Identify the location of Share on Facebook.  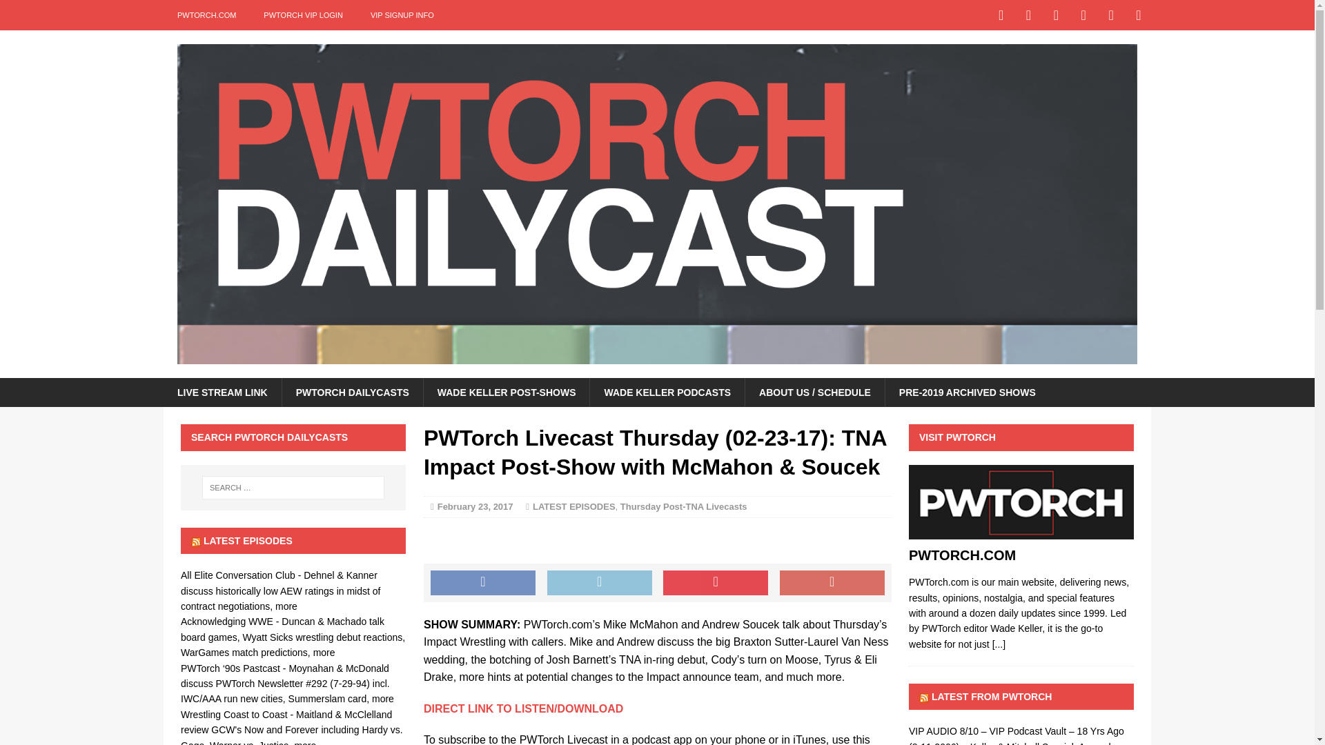
(483, 582).